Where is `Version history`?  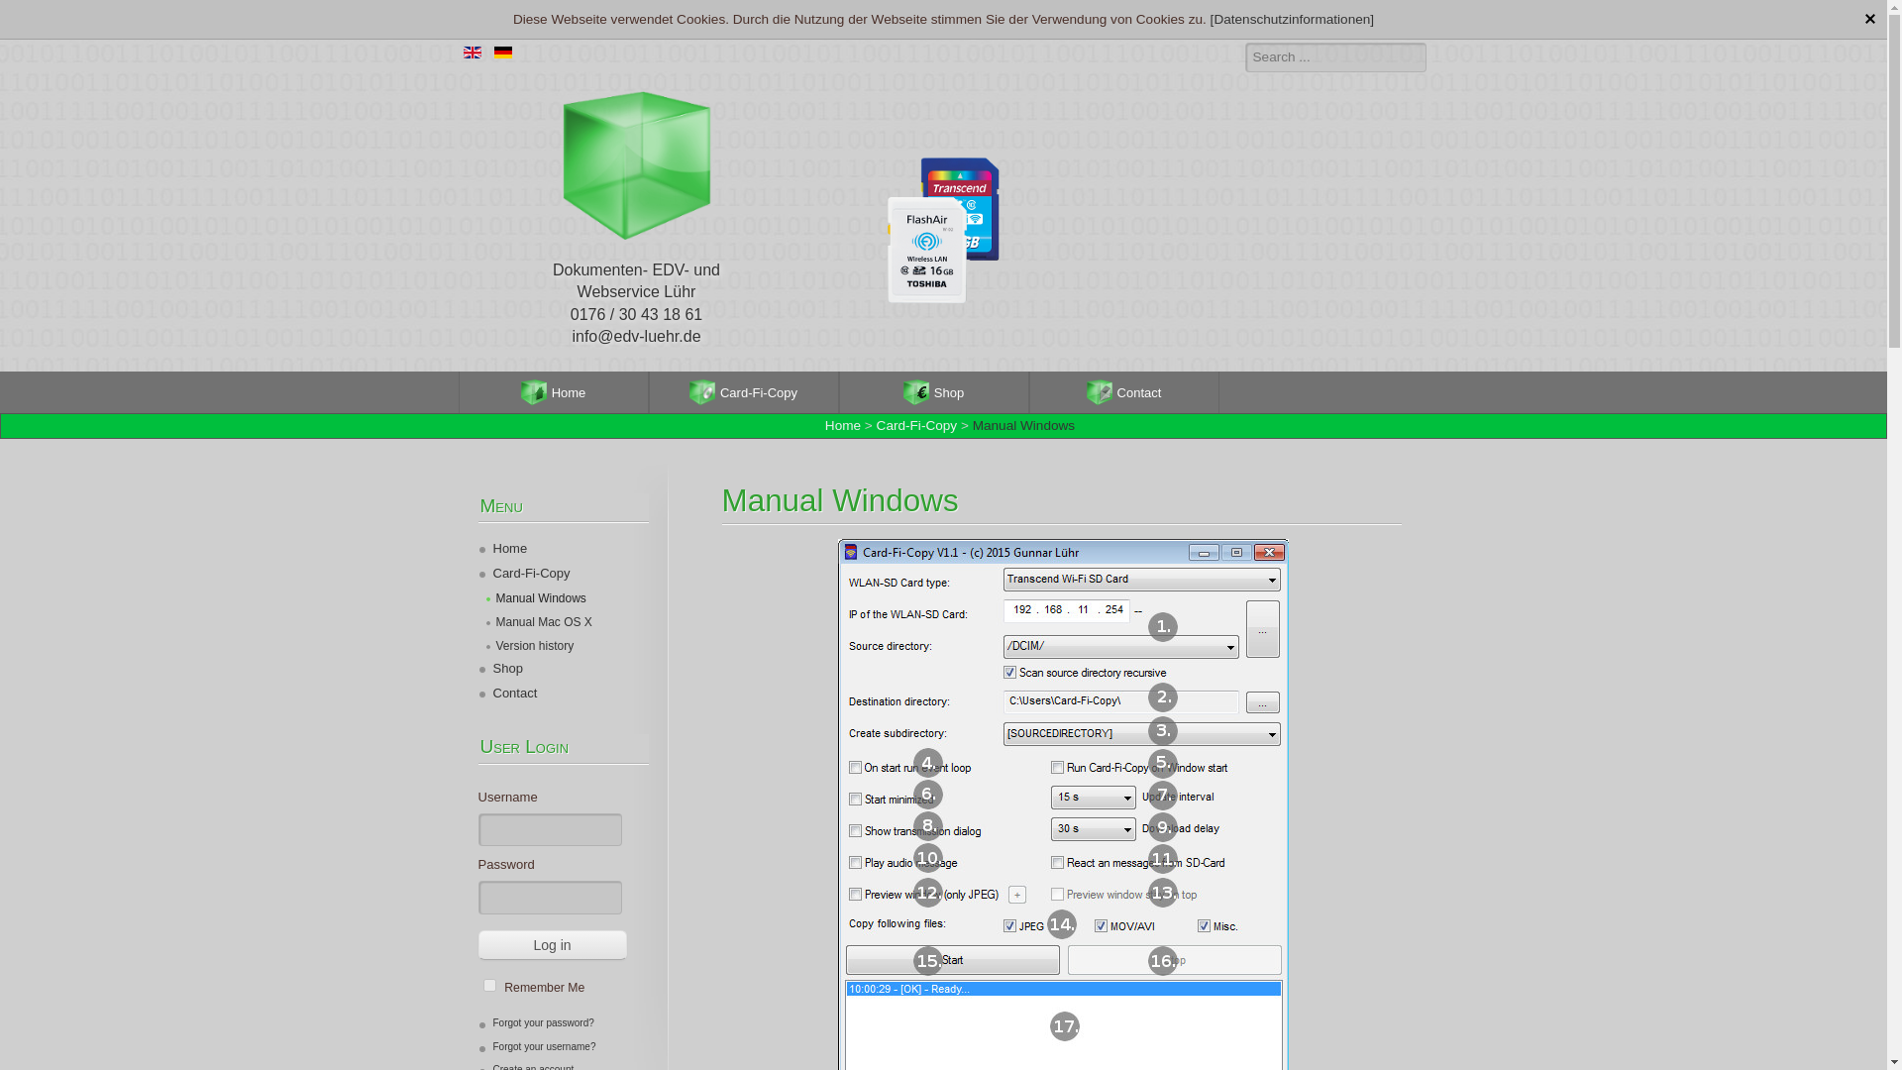 Version history is located at coordinates (529, 646).